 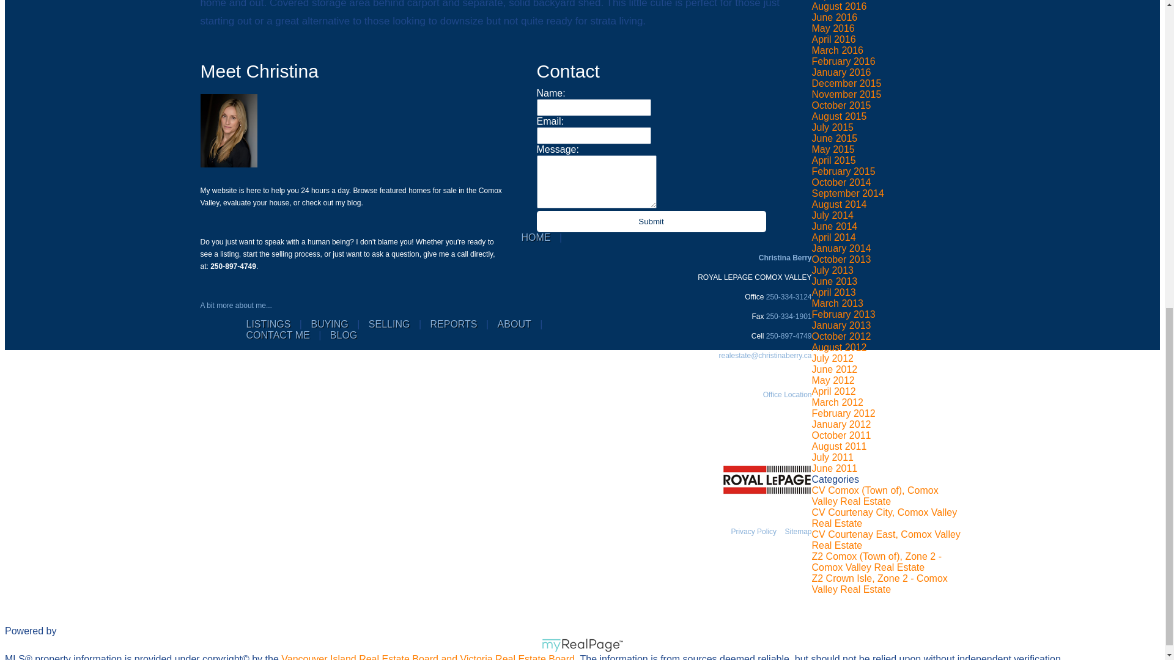 I want to click on Home, so click(x=536, y=237).